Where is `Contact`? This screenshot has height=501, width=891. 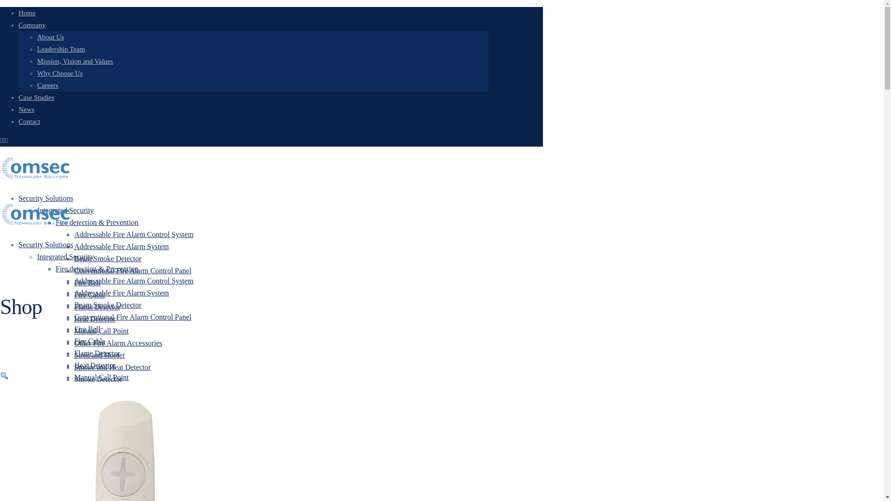 Contact is located at coordinates (29, 122).